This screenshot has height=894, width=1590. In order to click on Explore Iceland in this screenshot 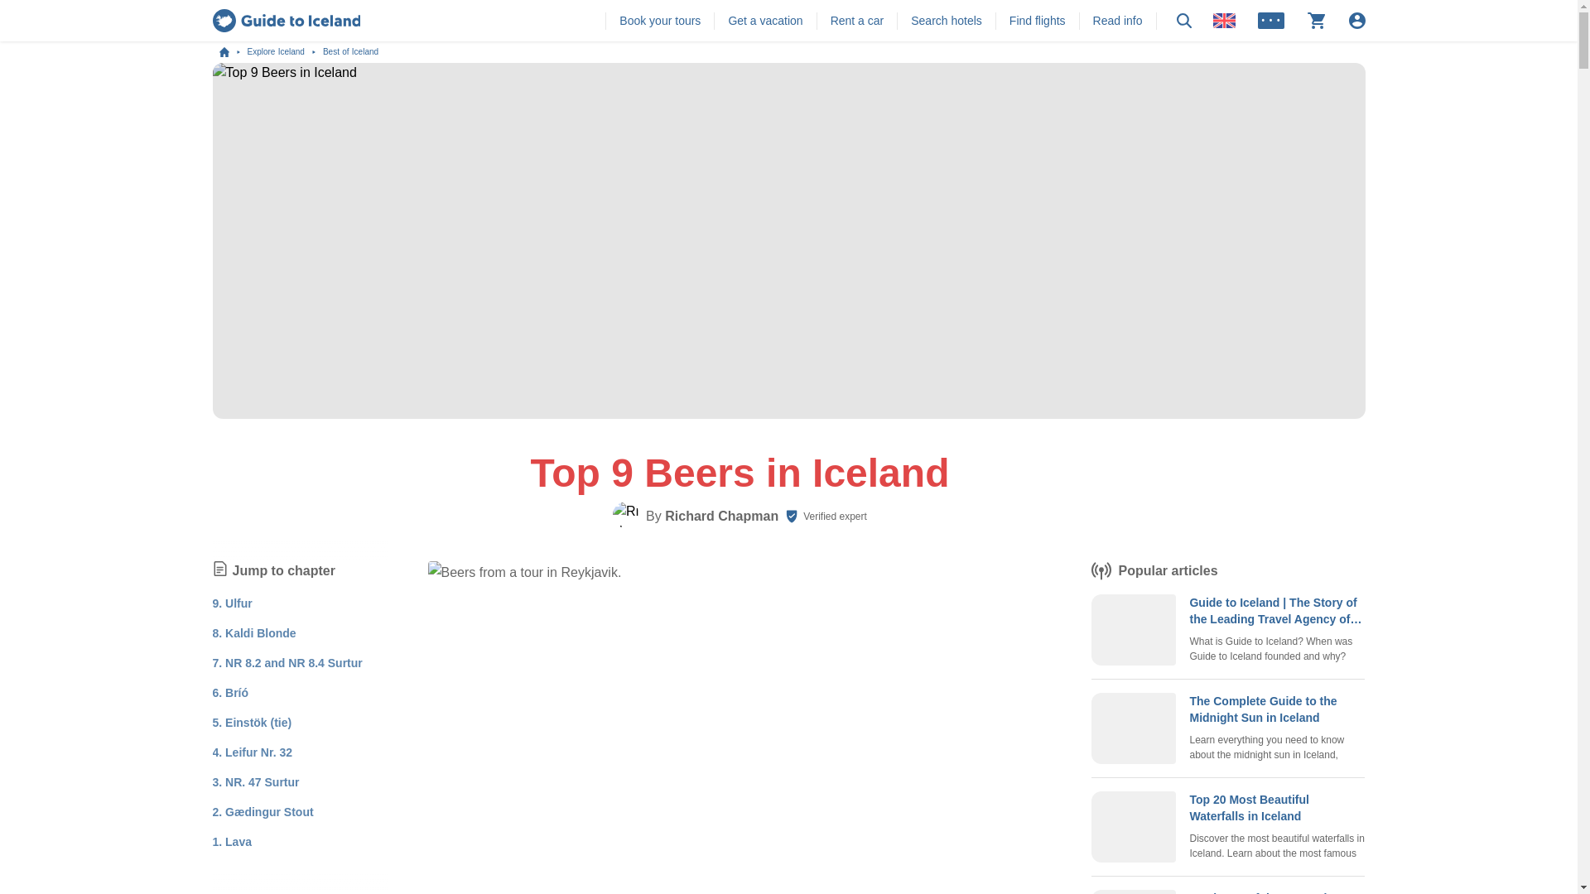, I will do `click(284, 52)`.